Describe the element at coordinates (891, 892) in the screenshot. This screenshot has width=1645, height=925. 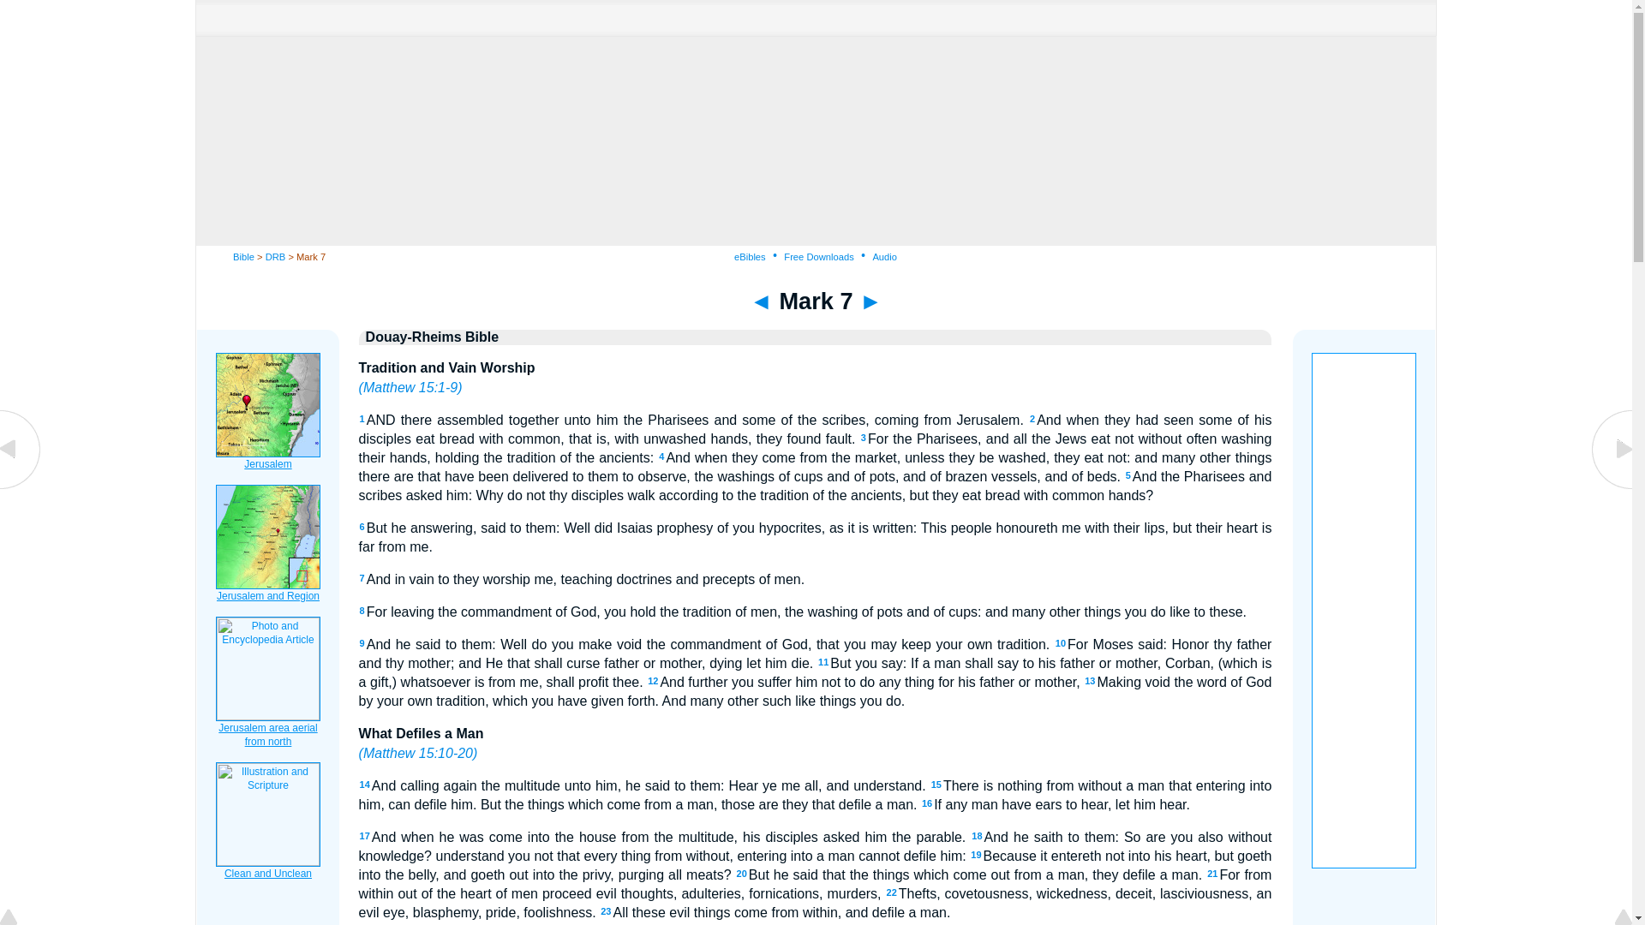
I see `22` at that location.